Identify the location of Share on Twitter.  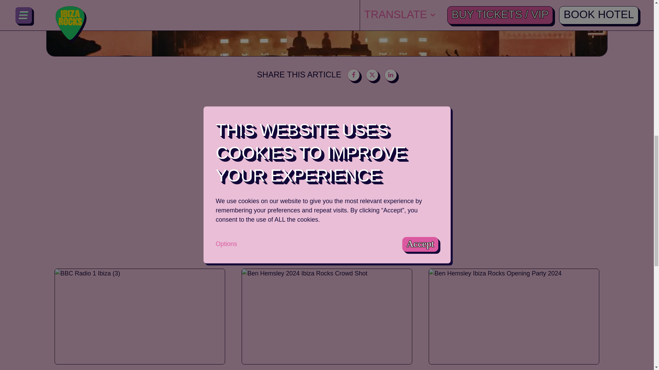
(372, 75).